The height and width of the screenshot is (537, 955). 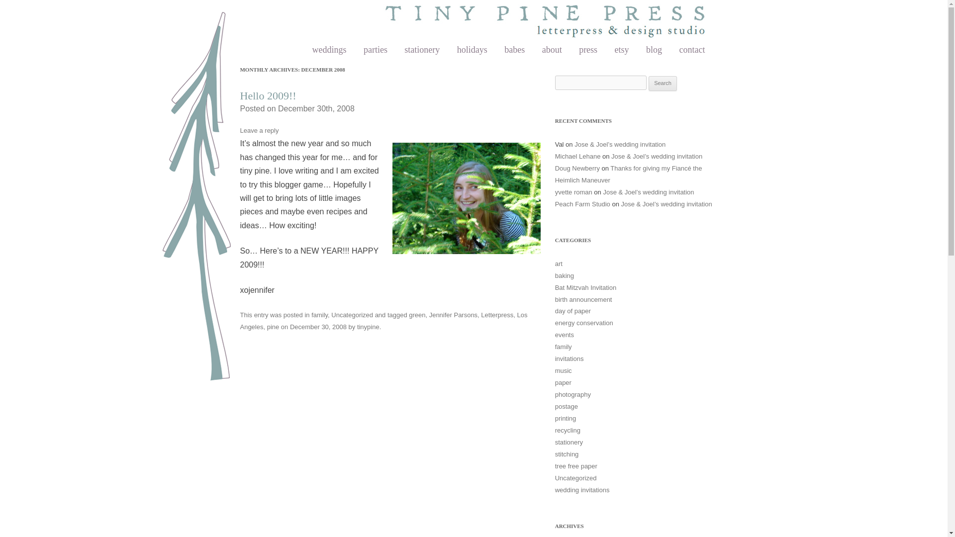 What do you see at coordinates (318, 327) in the screenshot?
I see `December 30, 2008` at bounding box center [318, 327].